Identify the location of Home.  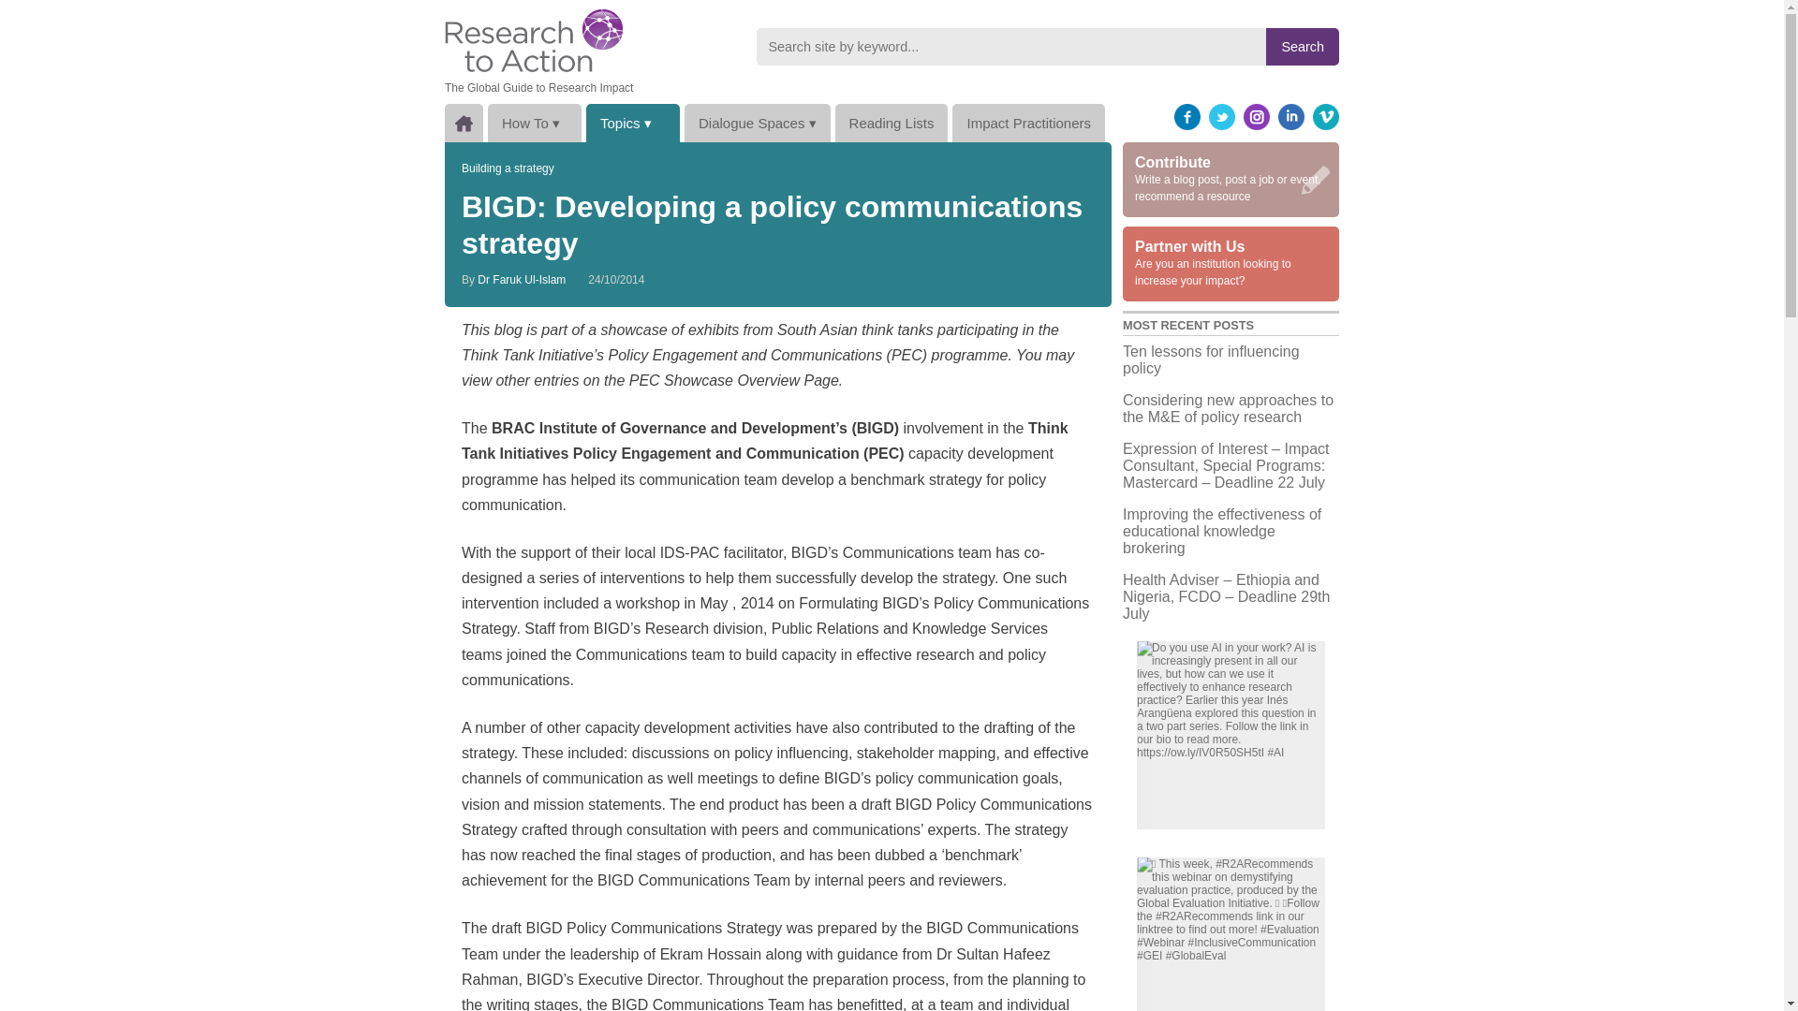
(464, 124).